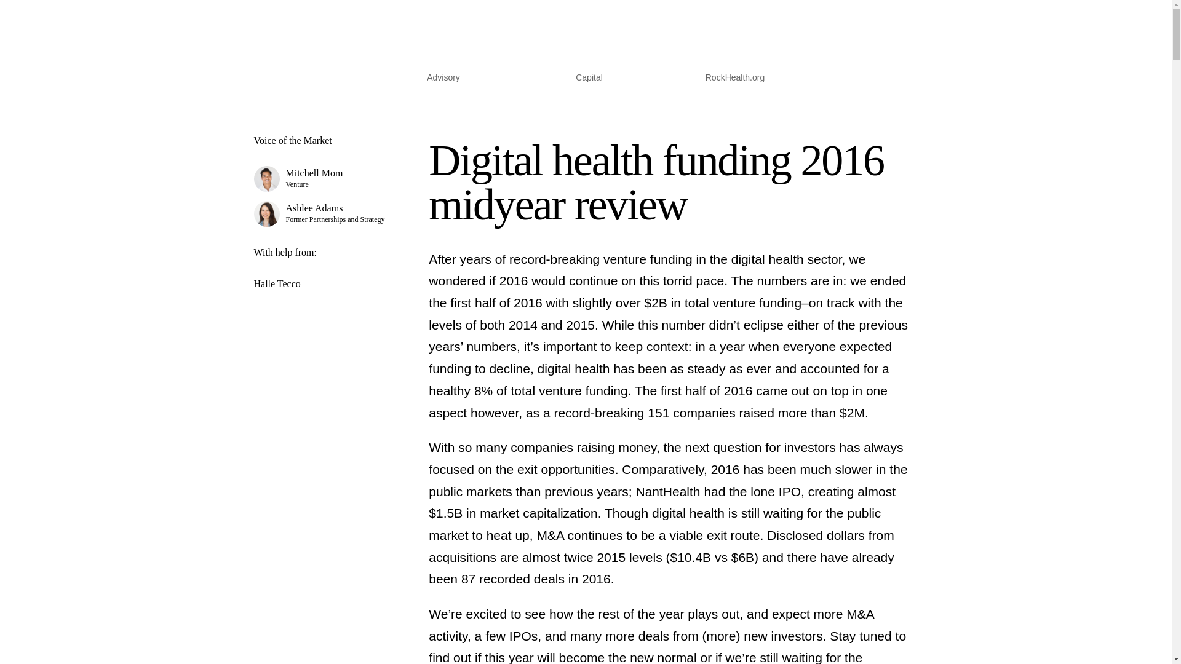 This screenshot has width=1181, height=664. I want to click on Advisory, so click(322, 214).